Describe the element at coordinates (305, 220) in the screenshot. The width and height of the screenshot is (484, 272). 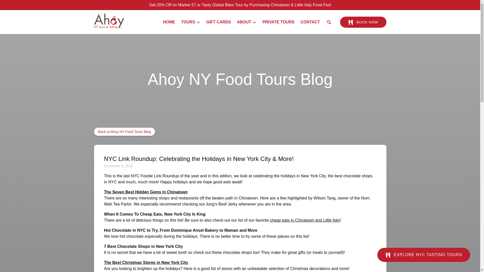
I see `cheap eats in Chinatown and Little Italy` at that location.